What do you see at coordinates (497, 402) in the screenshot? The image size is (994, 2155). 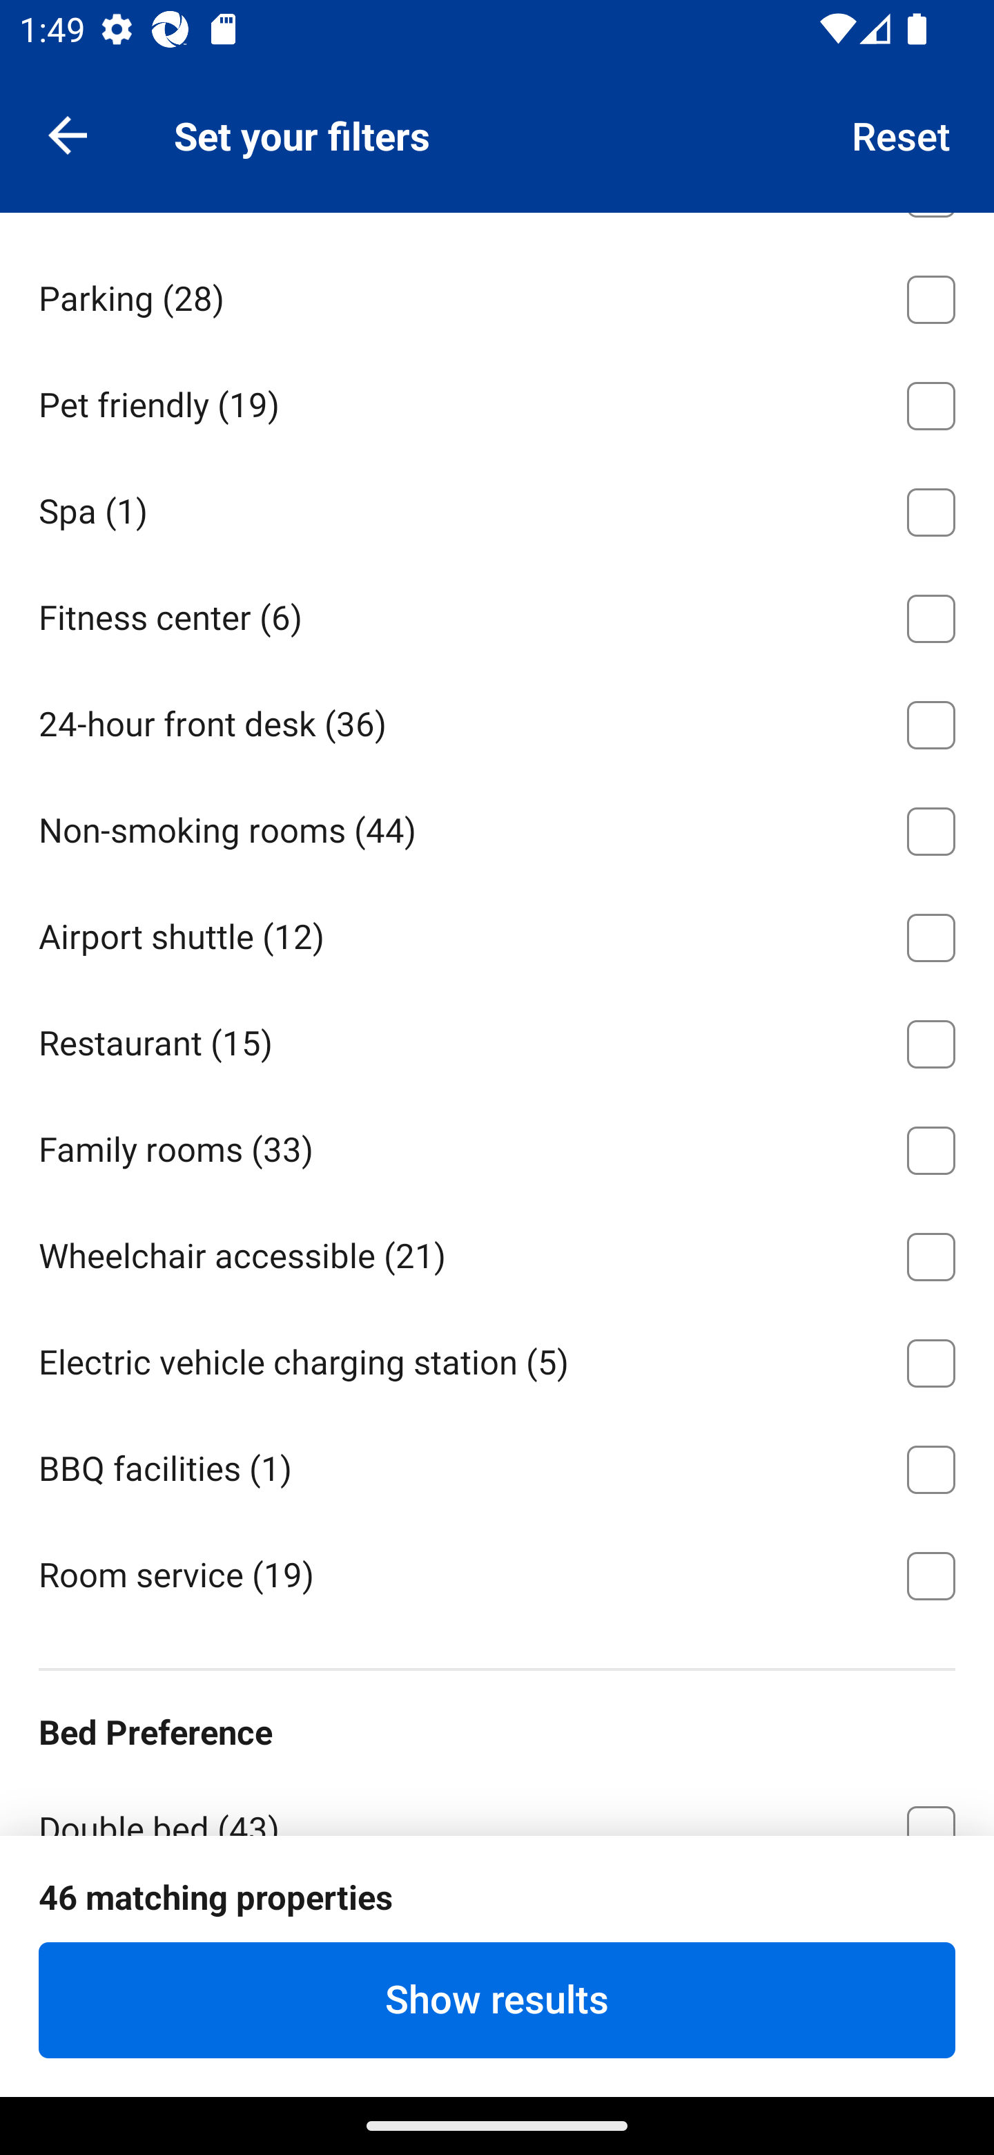 I see `Pet friendly ⁦(19)` at bounding box center [497, 402].